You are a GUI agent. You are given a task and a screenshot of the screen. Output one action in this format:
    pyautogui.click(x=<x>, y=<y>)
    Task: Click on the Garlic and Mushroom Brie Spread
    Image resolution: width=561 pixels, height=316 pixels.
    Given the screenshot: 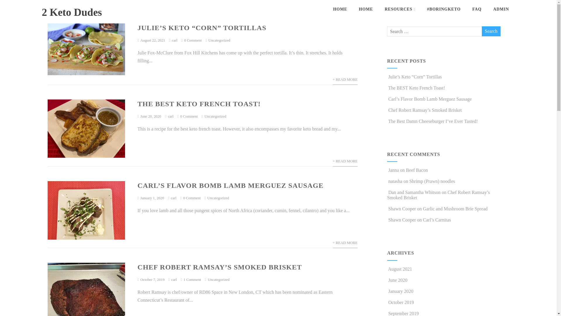 What is the action you would take?
    pyautogui.click(x=455, y=209)
    